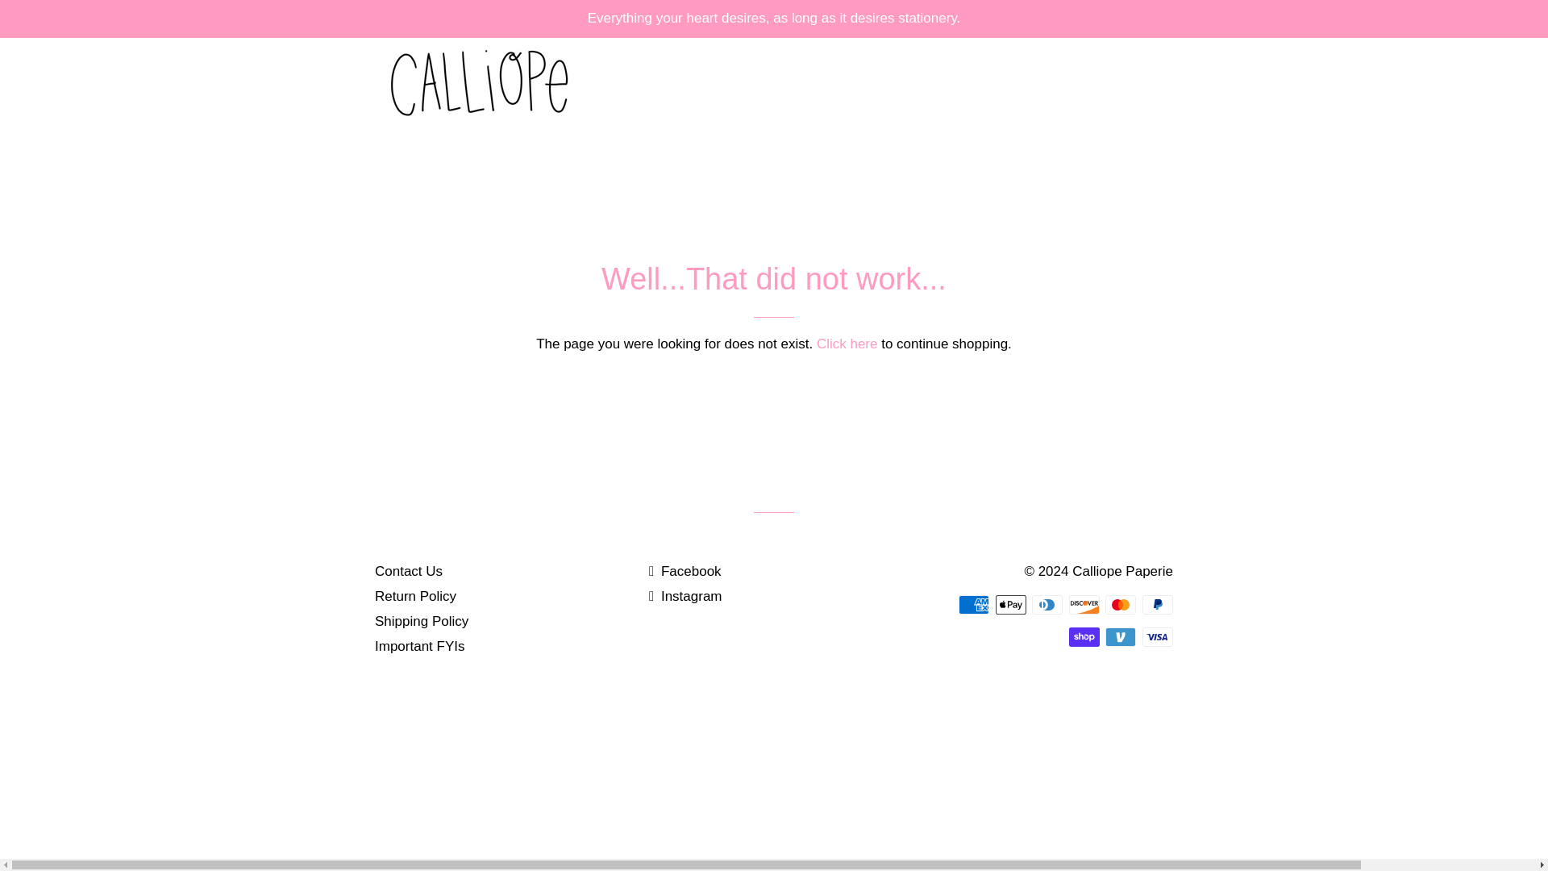 This screenshot has height=871, width=1548. I want to click on Visa, so click(1158, 637).